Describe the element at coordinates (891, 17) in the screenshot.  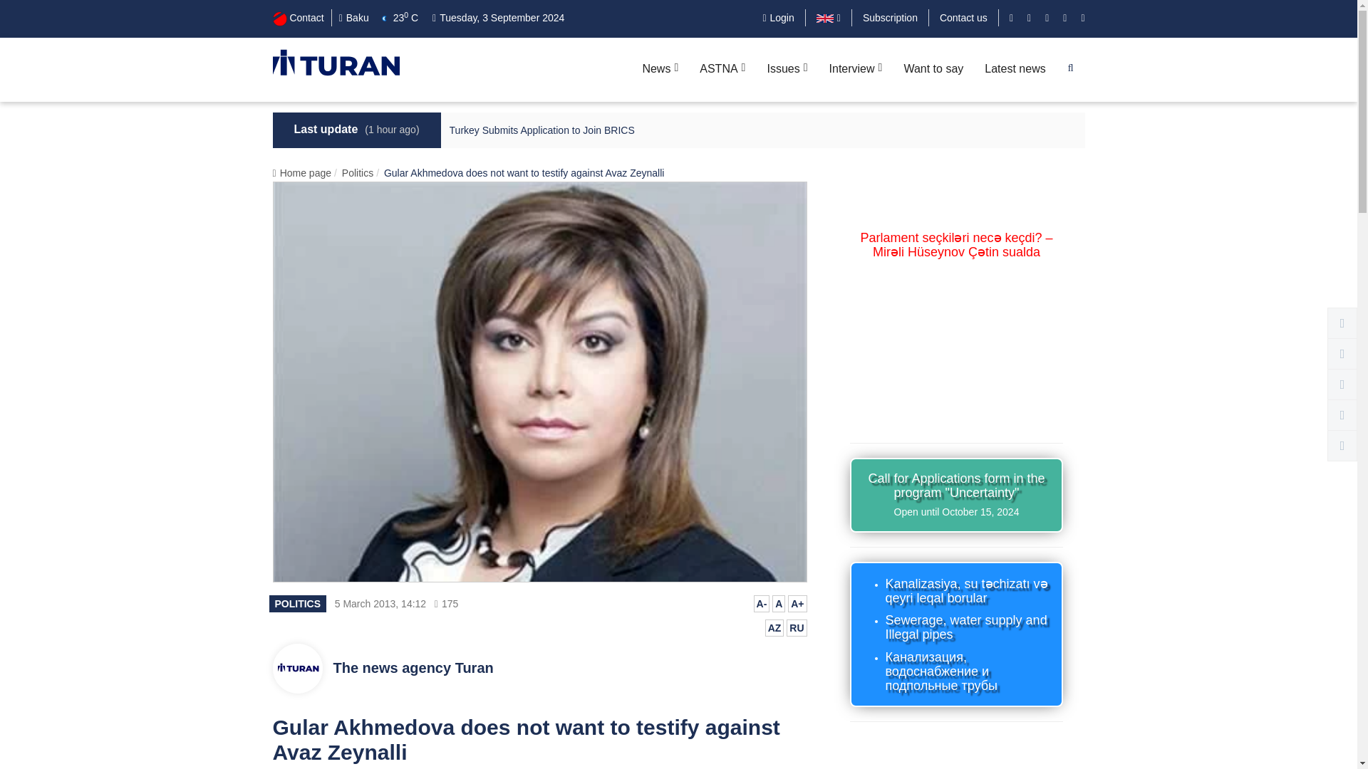
I see `Subscription` at that location.